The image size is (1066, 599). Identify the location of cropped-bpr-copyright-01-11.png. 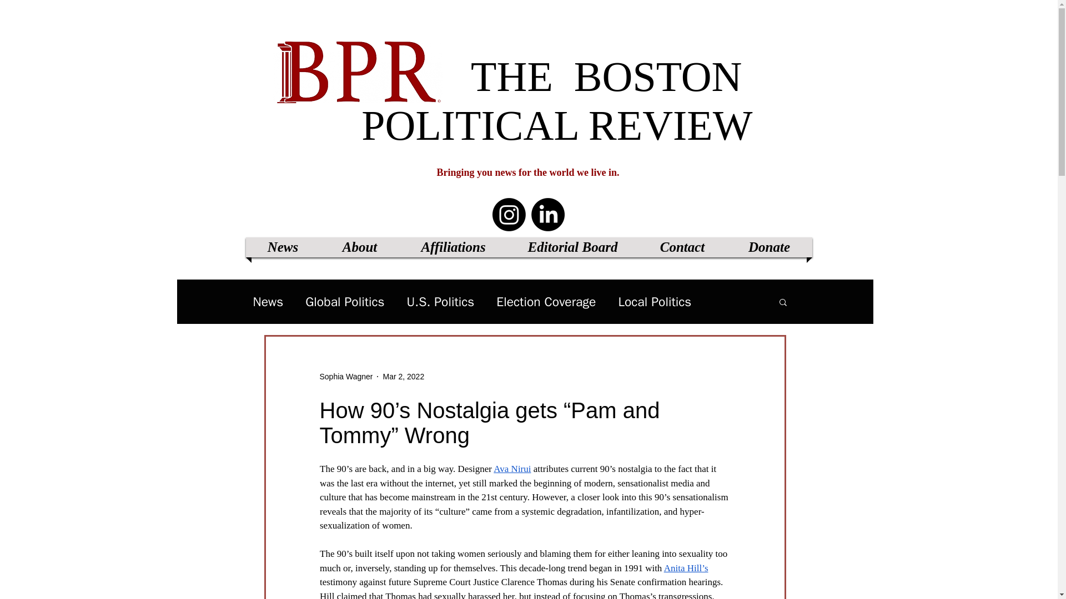
(356, 72).